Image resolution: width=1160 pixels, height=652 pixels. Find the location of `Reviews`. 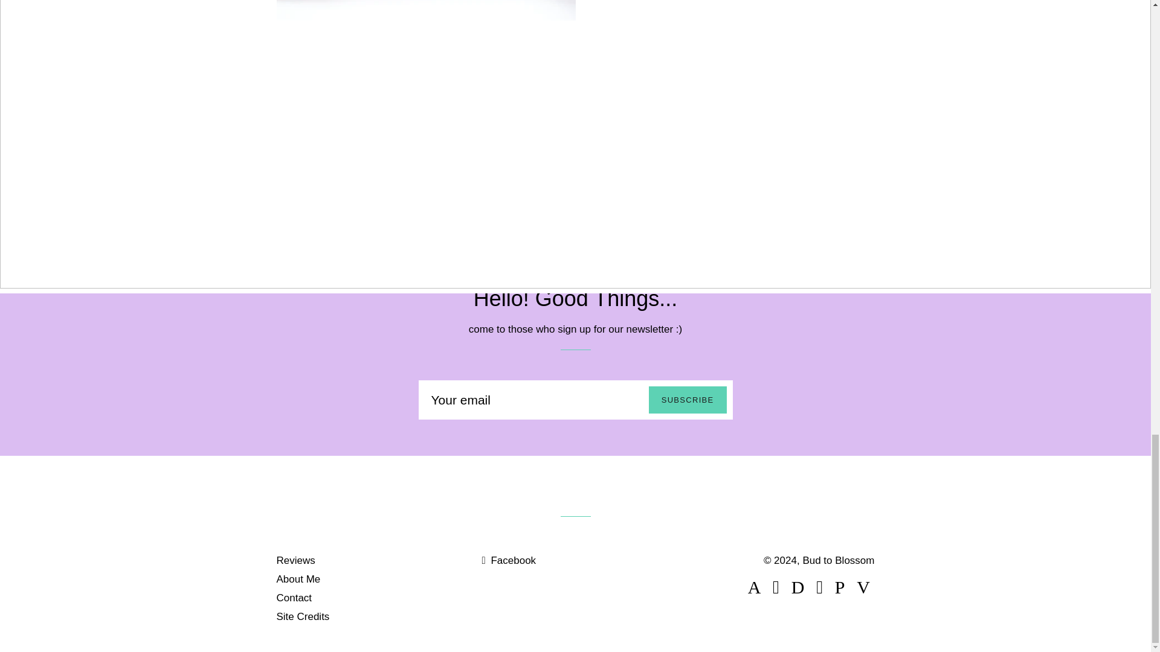

Reviews is located at coordinates (296, 560).